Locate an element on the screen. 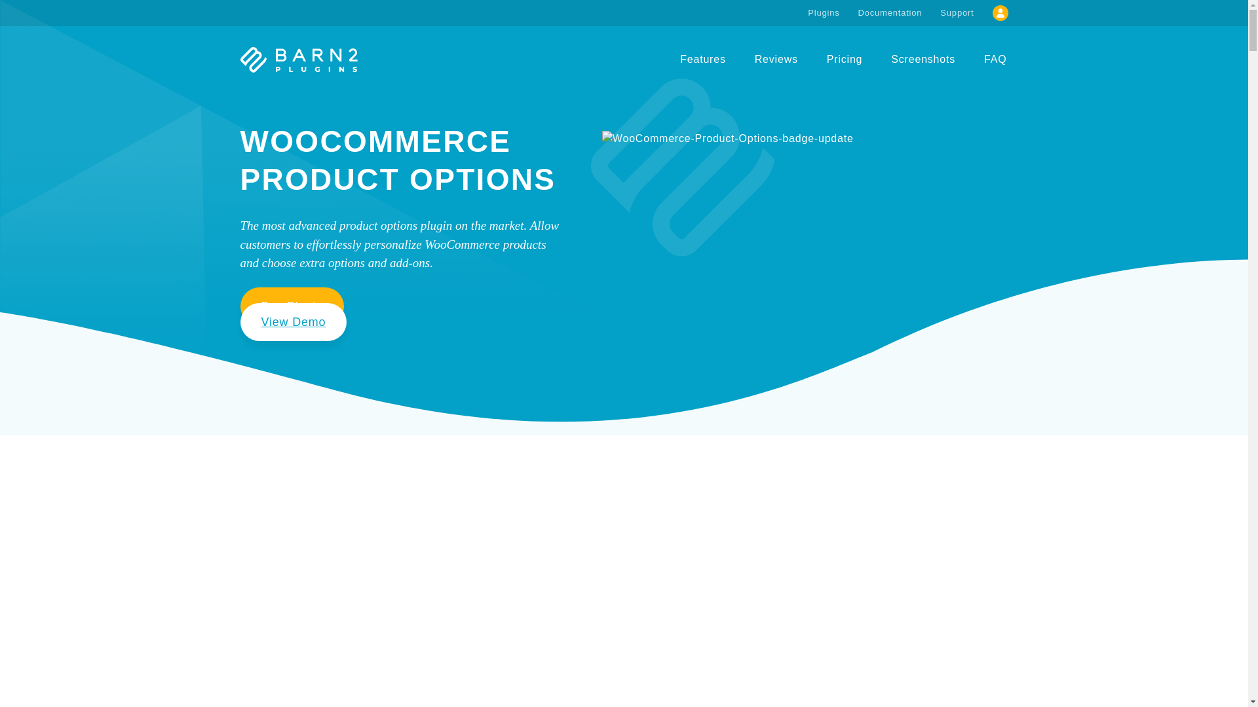 This screenshot has height=707, width=1258. Features is located at coordinates (702, 59).